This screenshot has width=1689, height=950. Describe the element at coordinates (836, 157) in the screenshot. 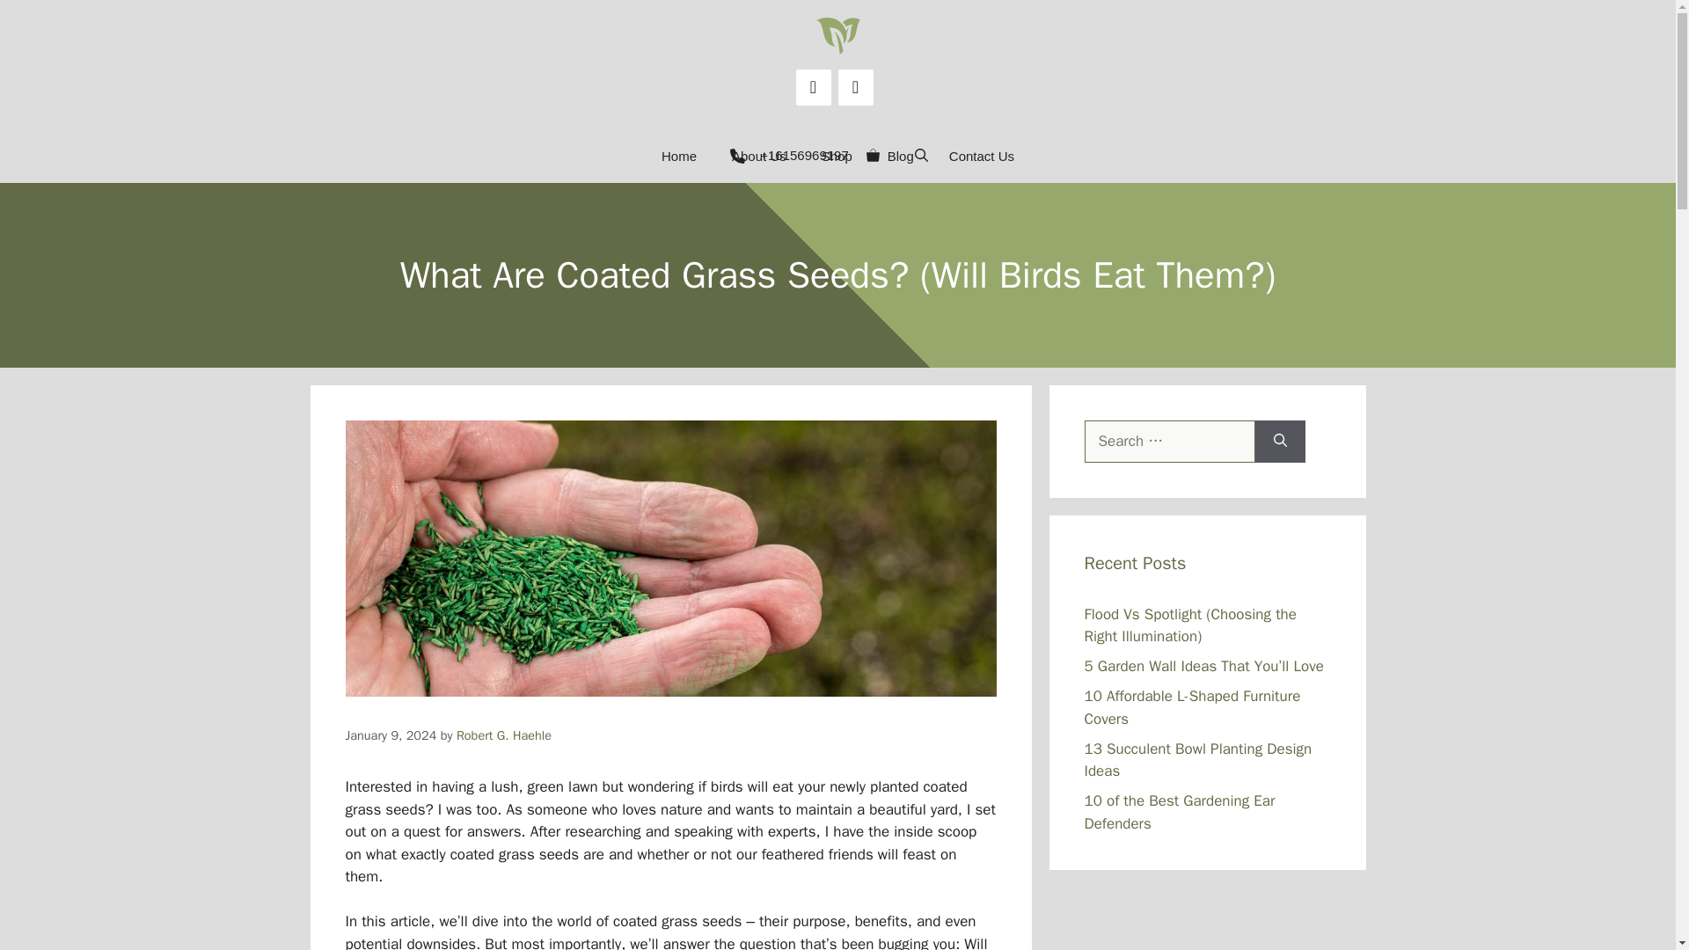

I see `Shop` at that location.